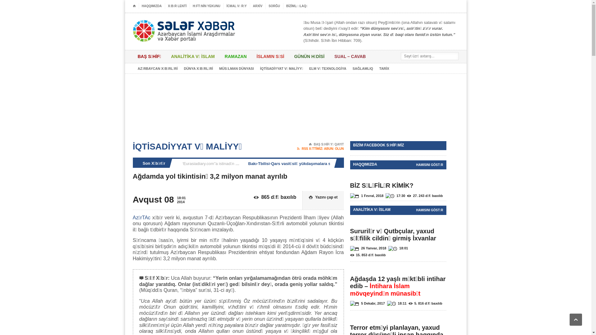 The height and width of the screenshot is (335, 596). Describe the element at coordinates (368, 249) in the screenshot. I see `26 Yanvar, 2018` at that location.